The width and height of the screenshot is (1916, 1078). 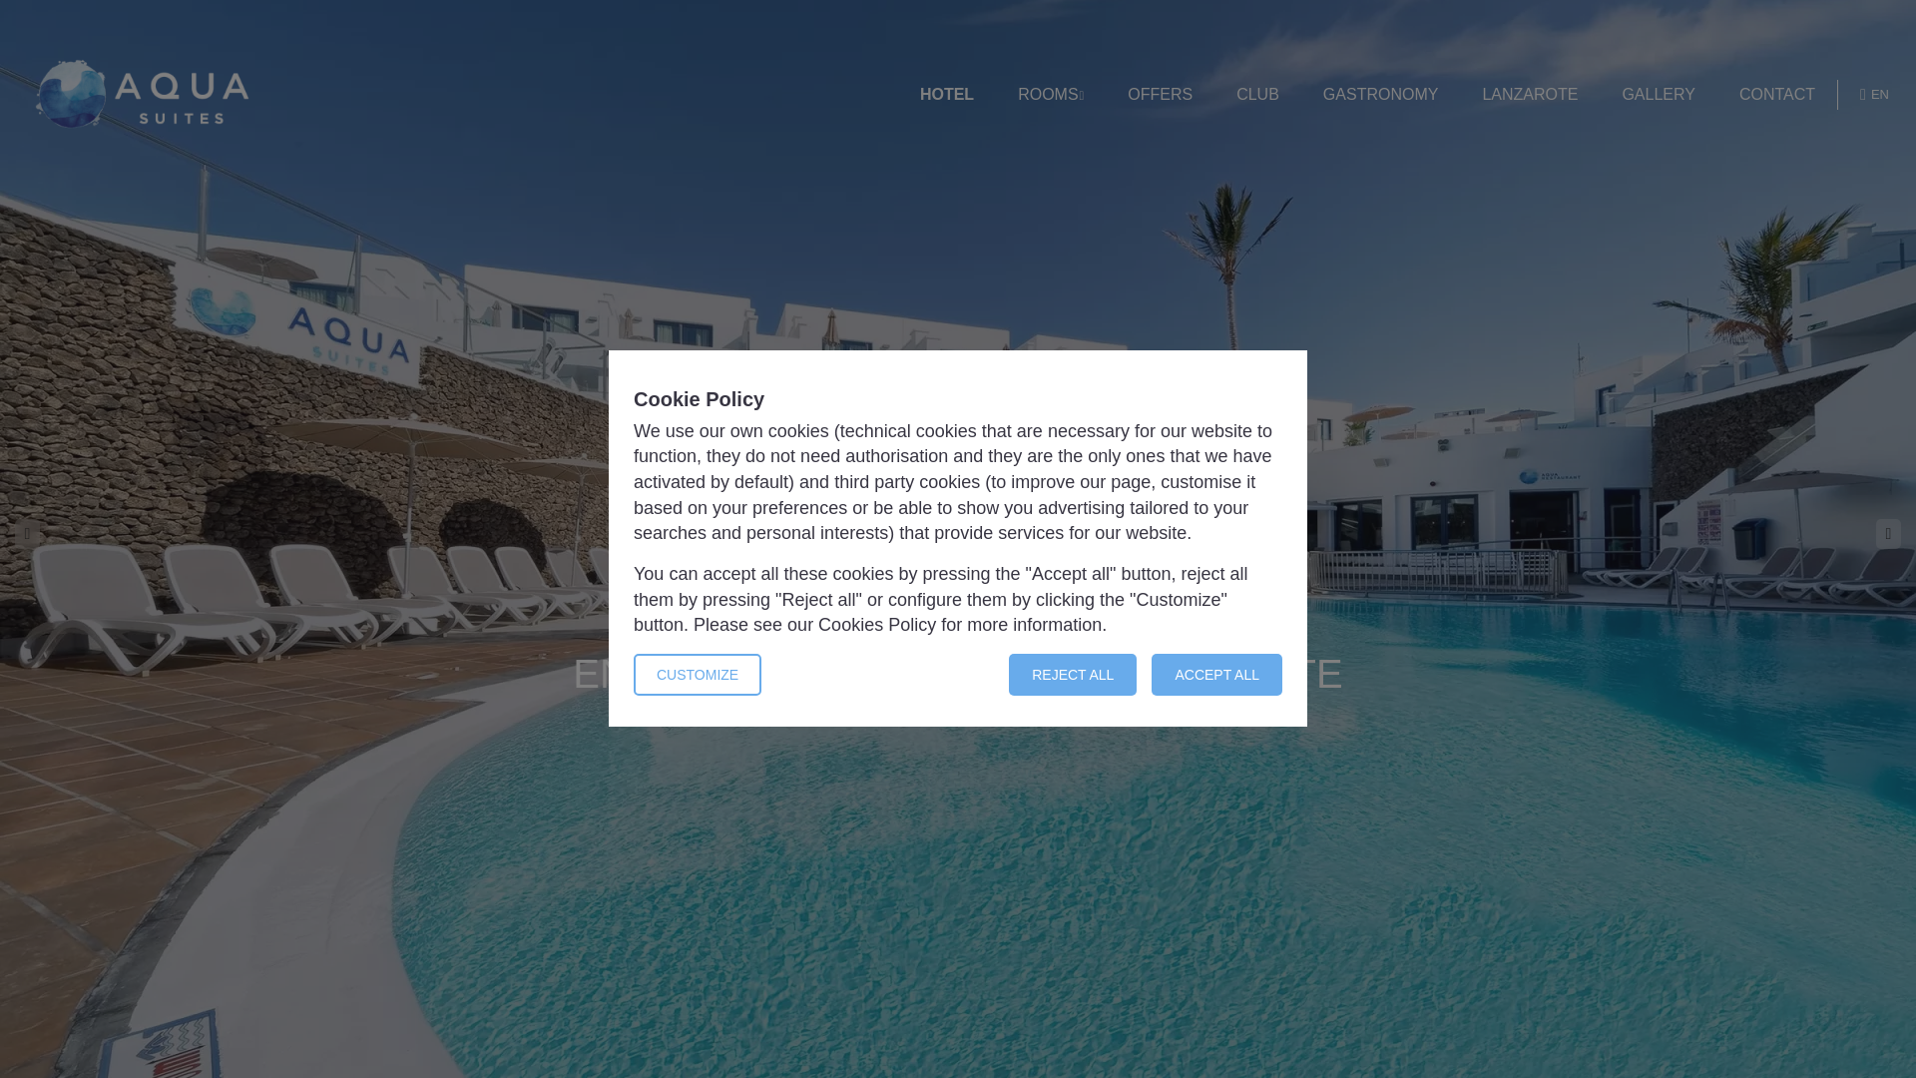 I want to click on CLUB, so click(x=1257, y=95).